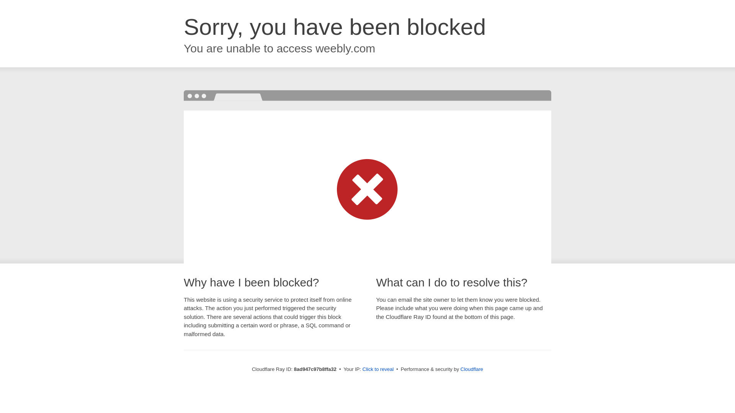  I want to click on Click to reveal, so click(378, 369).